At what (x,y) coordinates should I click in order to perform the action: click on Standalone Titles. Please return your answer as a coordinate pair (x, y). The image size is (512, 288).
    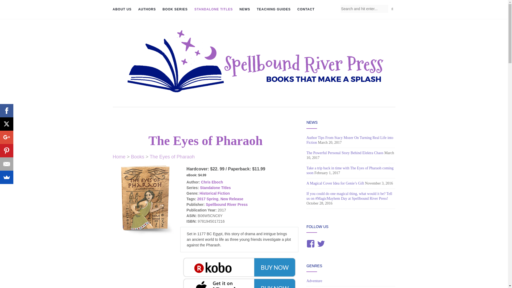
    Looking at the image, I should click on (215, 187).